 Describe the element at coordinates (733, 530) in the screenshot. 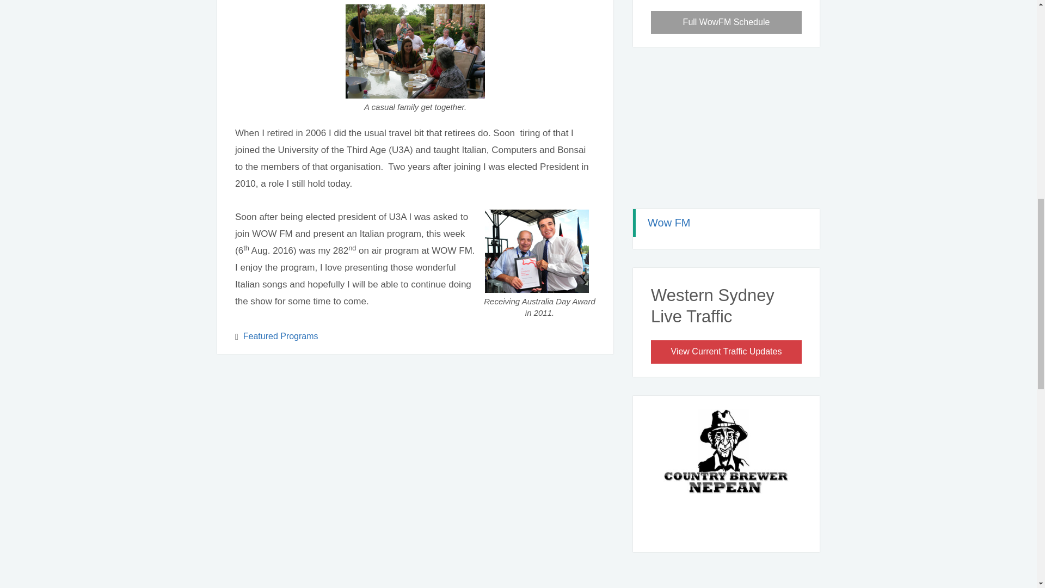

I see `2` at that location.